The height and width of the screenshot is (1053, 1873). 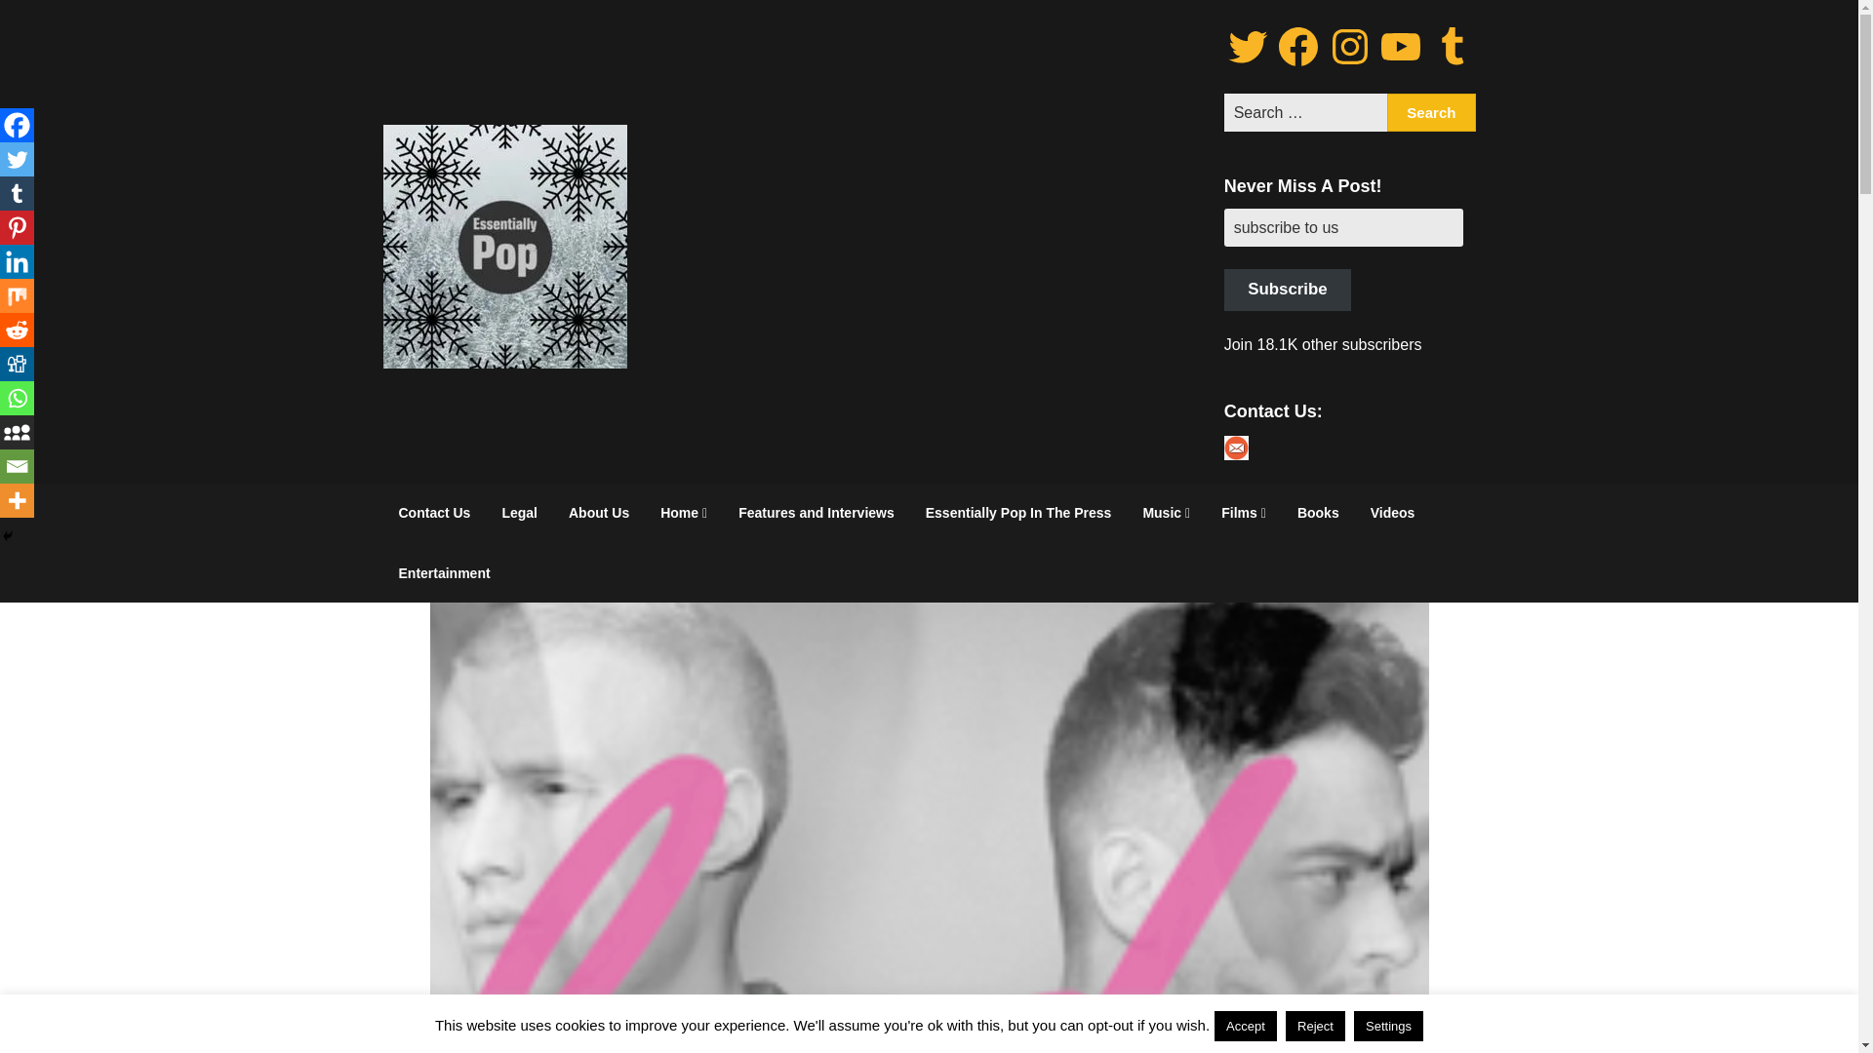 I want to click on YouTube, so click(x=1400, y=47).